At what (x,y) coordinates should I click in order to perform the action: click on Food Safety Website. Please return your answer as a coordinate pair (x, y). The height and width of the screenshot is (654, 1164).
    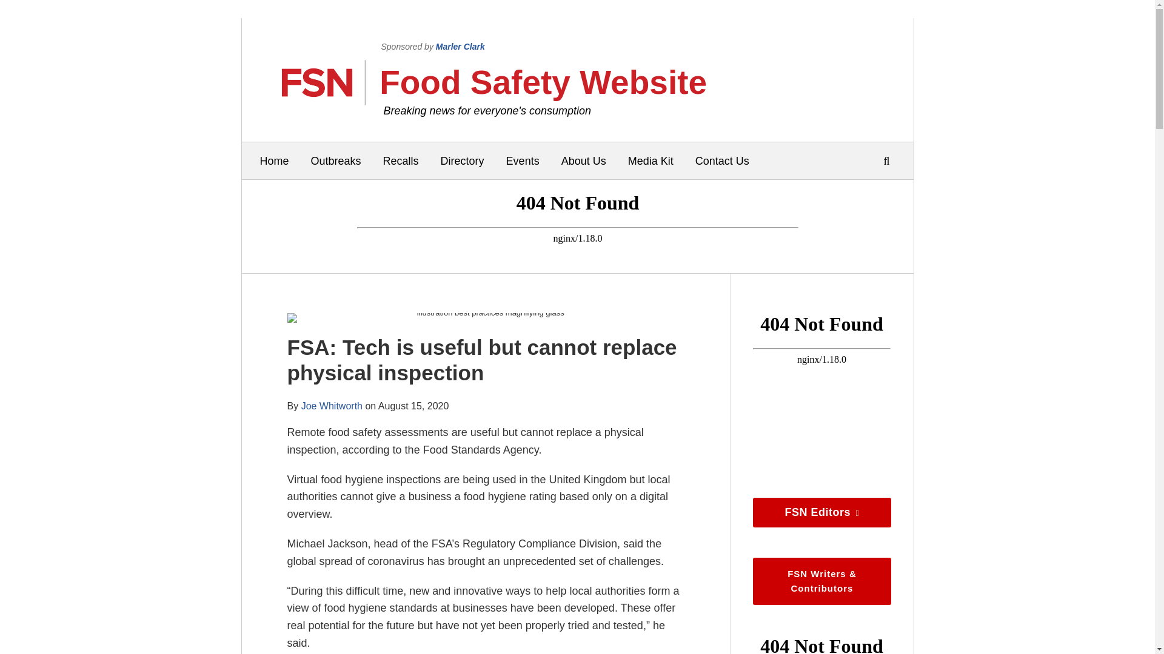
    Looking at the image, I should click on (543, 82).